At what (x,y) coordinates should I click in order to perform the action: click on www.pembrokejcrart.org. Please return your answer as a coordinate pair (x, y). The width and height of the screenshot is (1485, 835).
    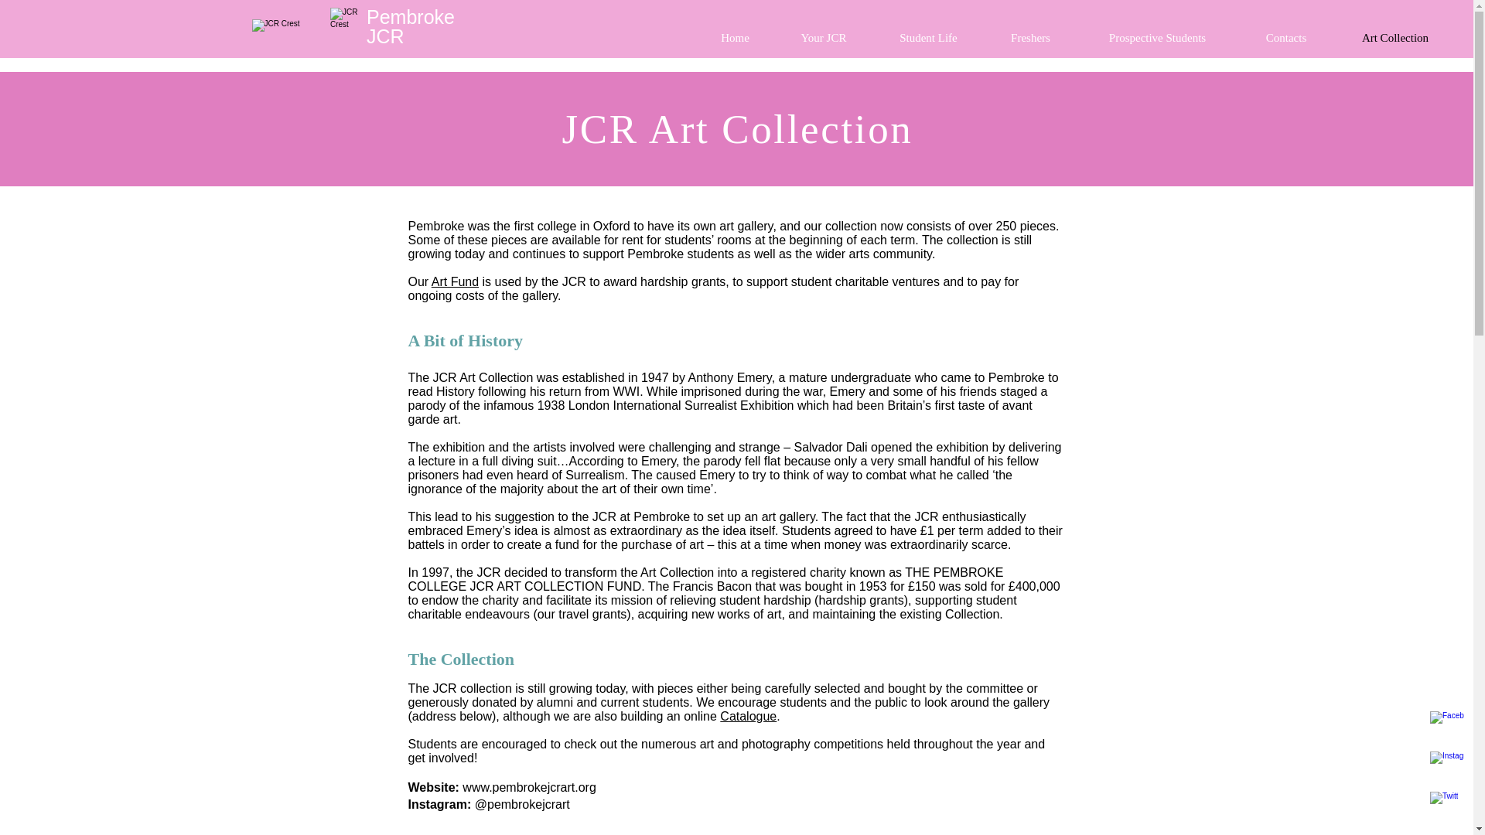
    Looking at the image, I should click on (529, 787).